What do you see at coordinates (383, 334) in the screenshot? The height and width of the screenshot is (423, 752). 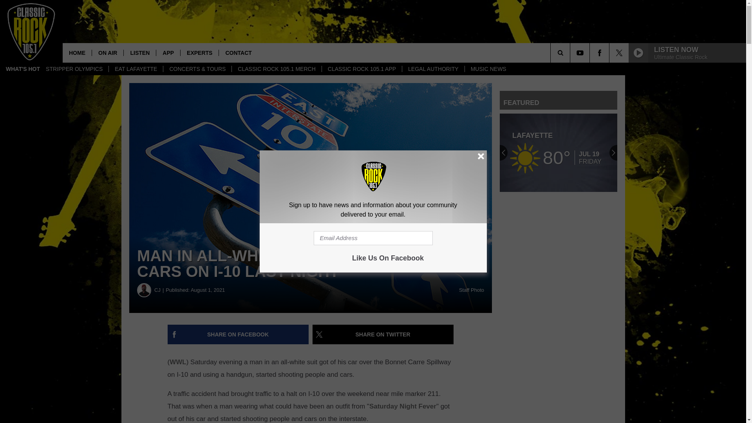 I see `Share on Twitter` at bounding box center [383, 334].